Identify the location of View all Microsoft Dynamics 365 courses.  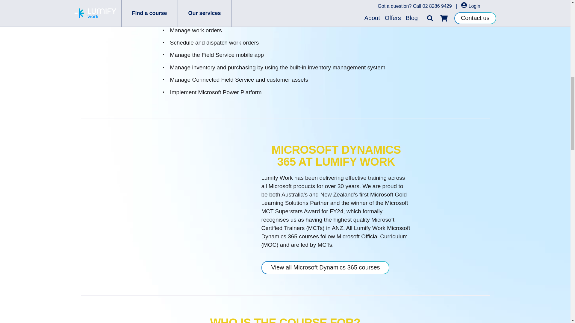
(325, 267).